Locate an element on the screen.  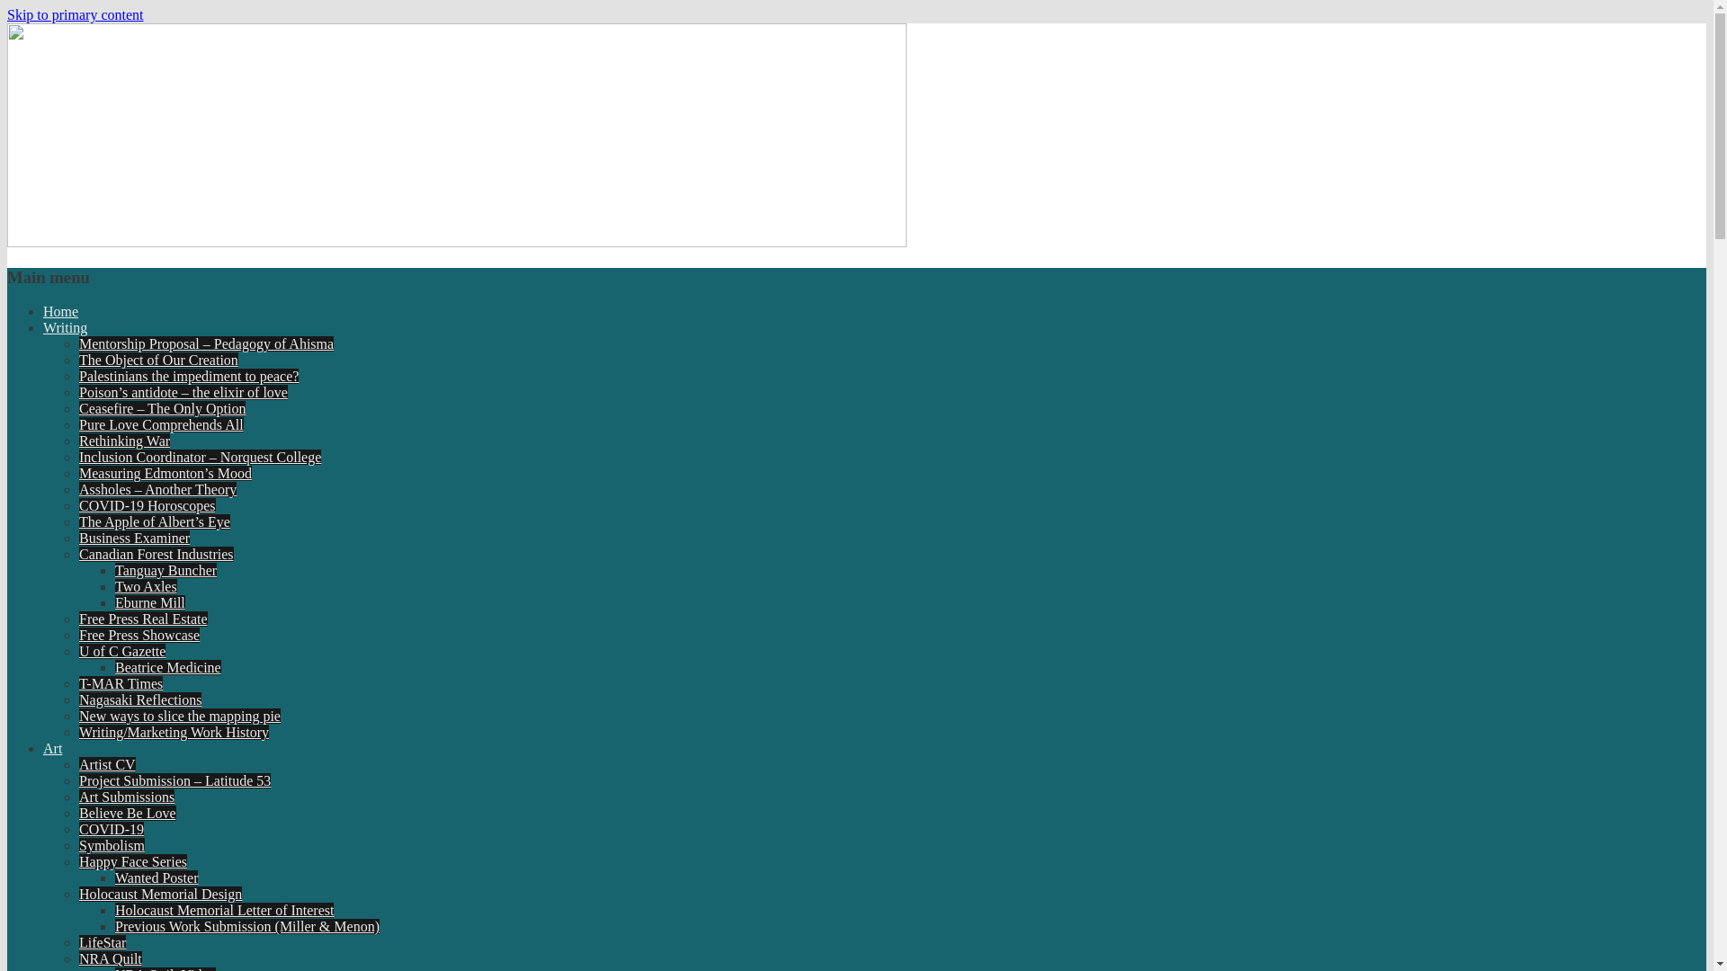
Art is located at coordinates (52, 748).